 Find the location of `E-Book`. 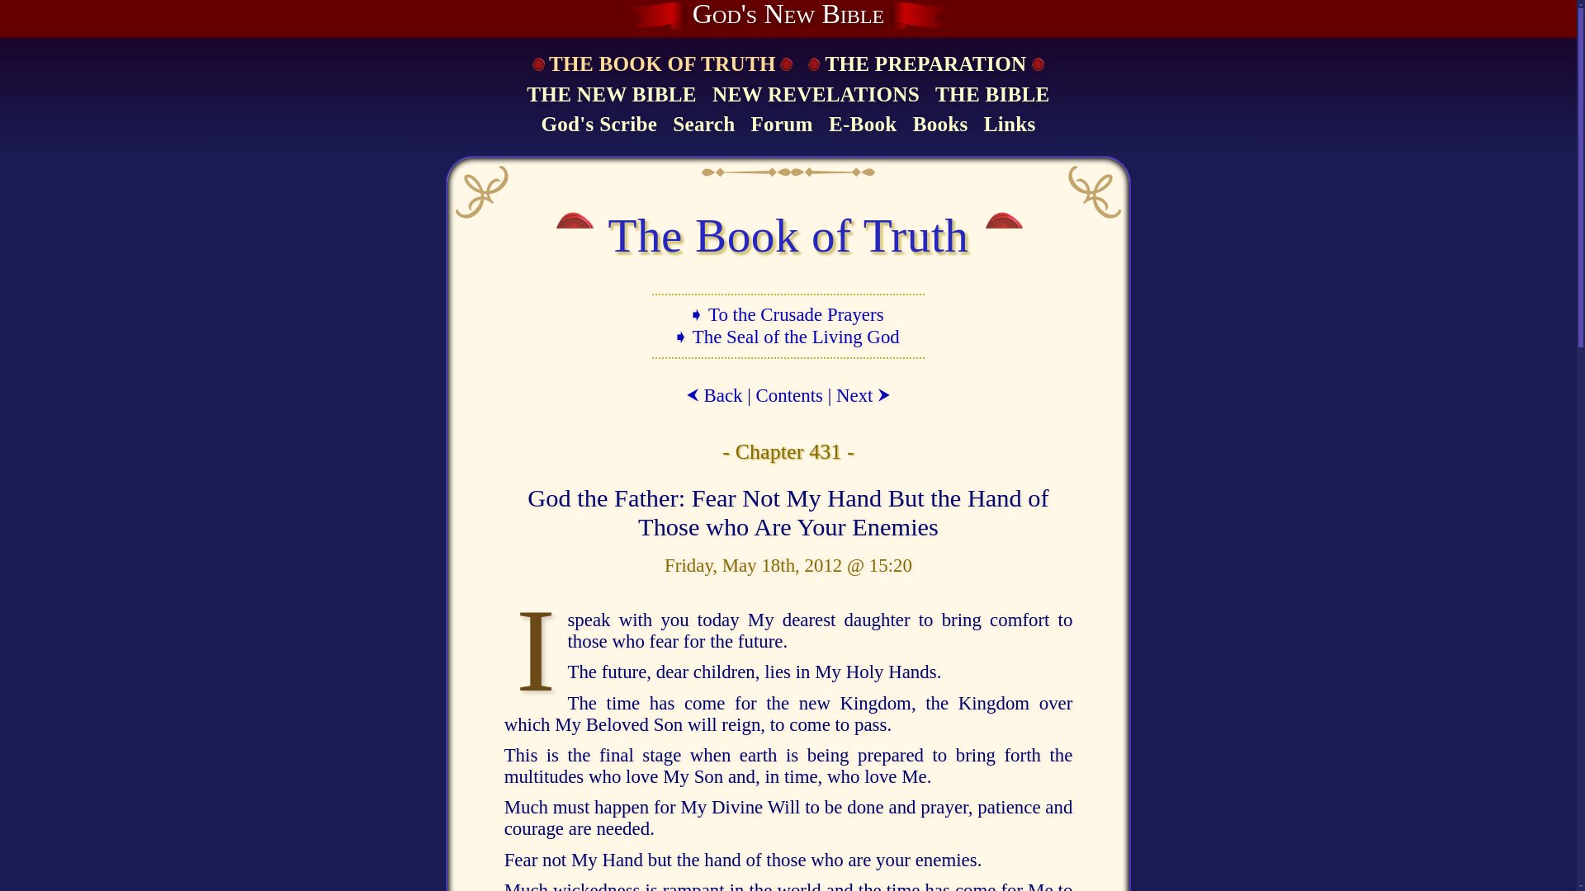

E-Book is located at coordinates (863, 125).